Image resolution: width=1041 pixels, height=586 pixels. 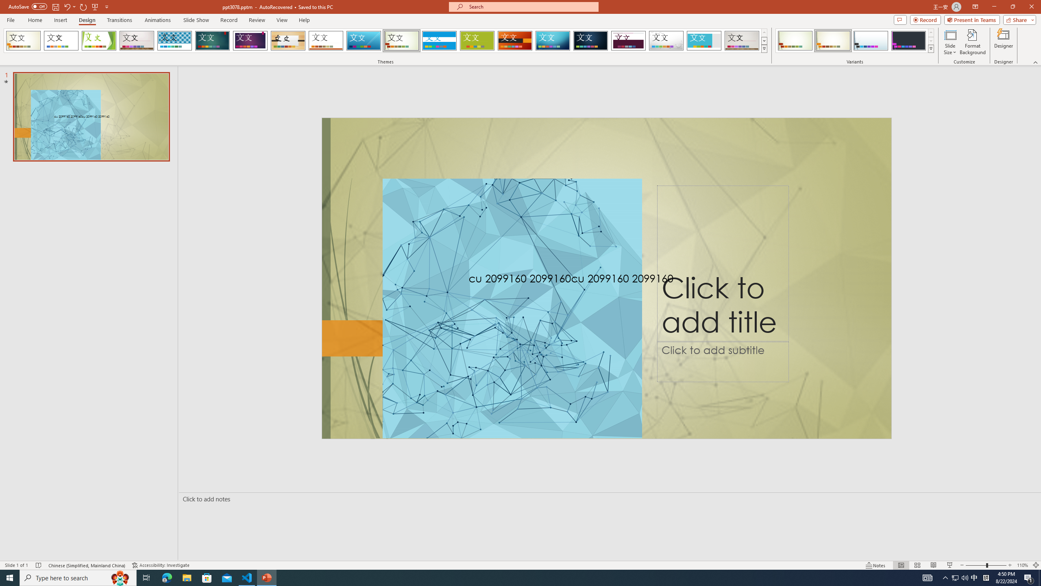 I want to click on Themes, so click(x=764, y=48).